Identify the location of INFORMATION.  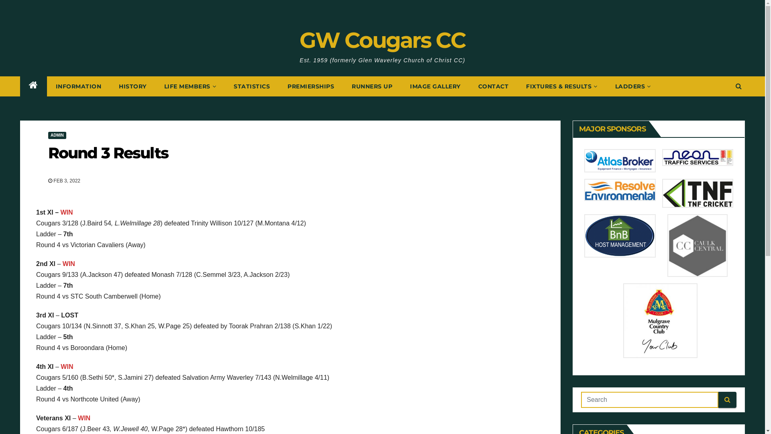
(78, 86).